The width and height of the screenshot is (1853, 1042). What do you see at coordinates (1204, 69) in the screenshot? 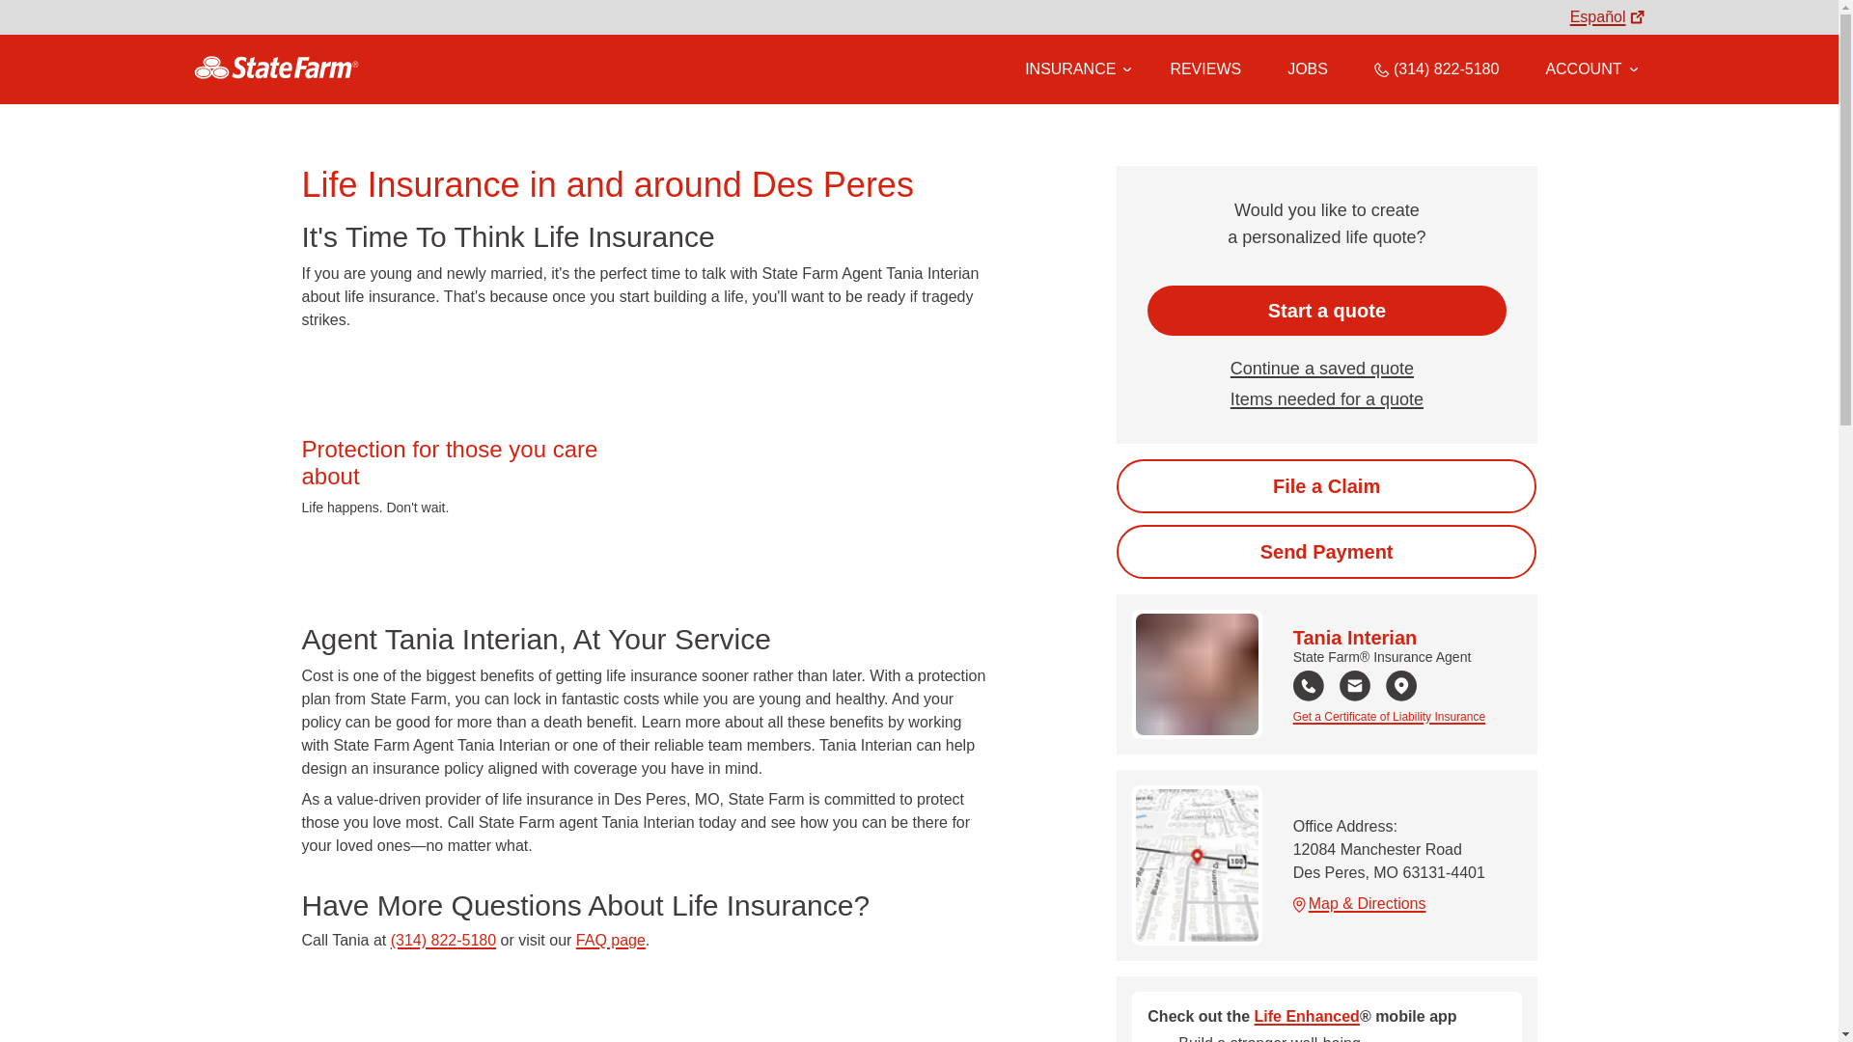
I see `REVIEWS` at bounding box center [1204, 69].